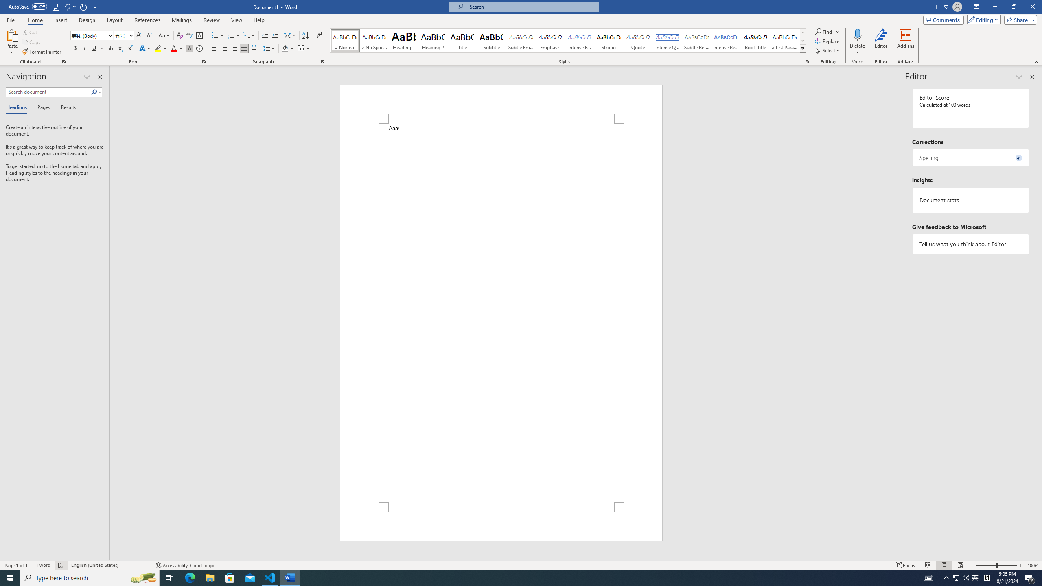  I want to click on Page 1 content, so click(501, 313).